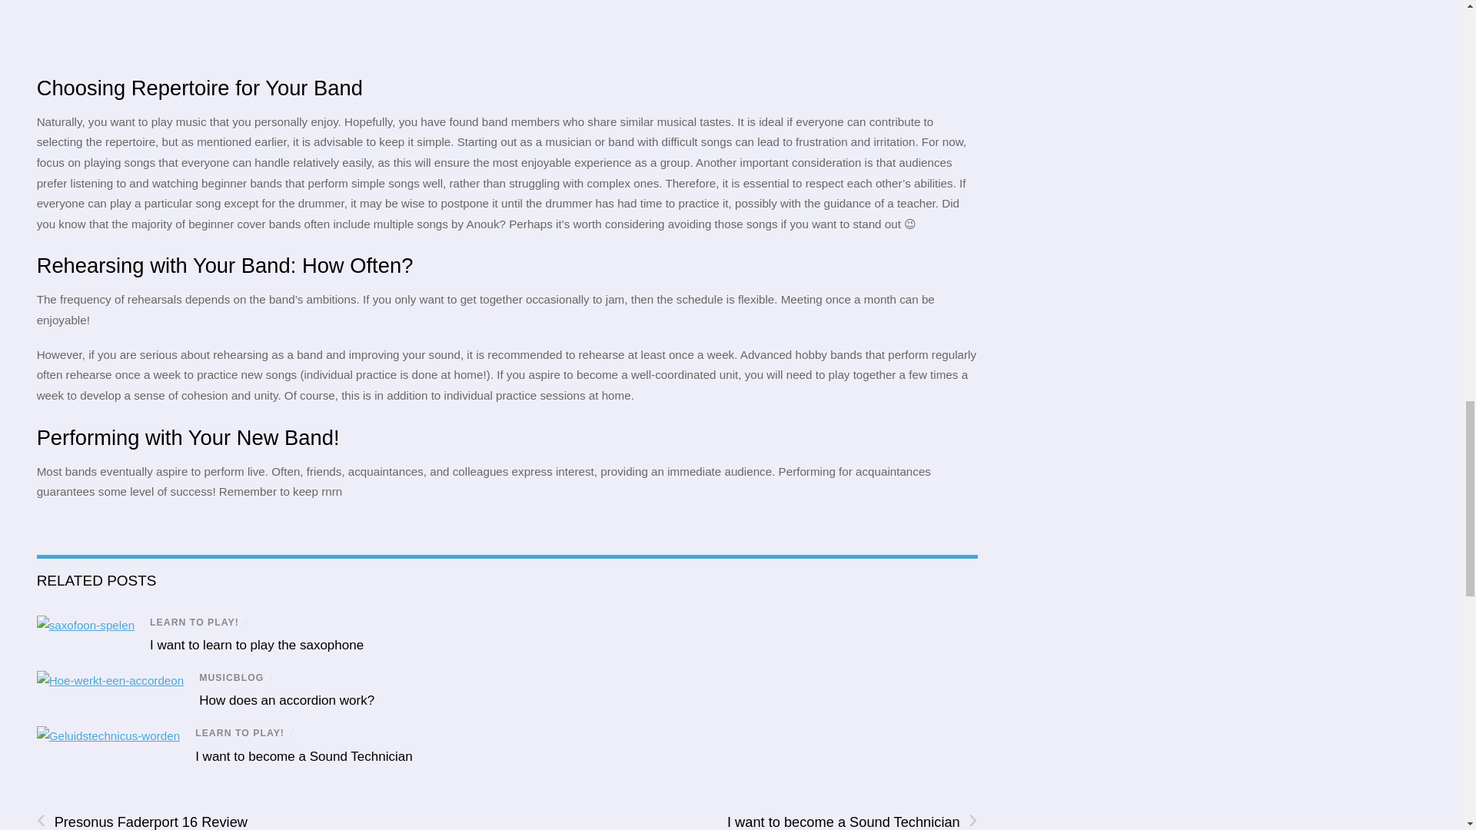 Image resolution: width=1476 pixels, height=830 pixels. I want to click on I want to become a Sound Technician, so click(304, 756).